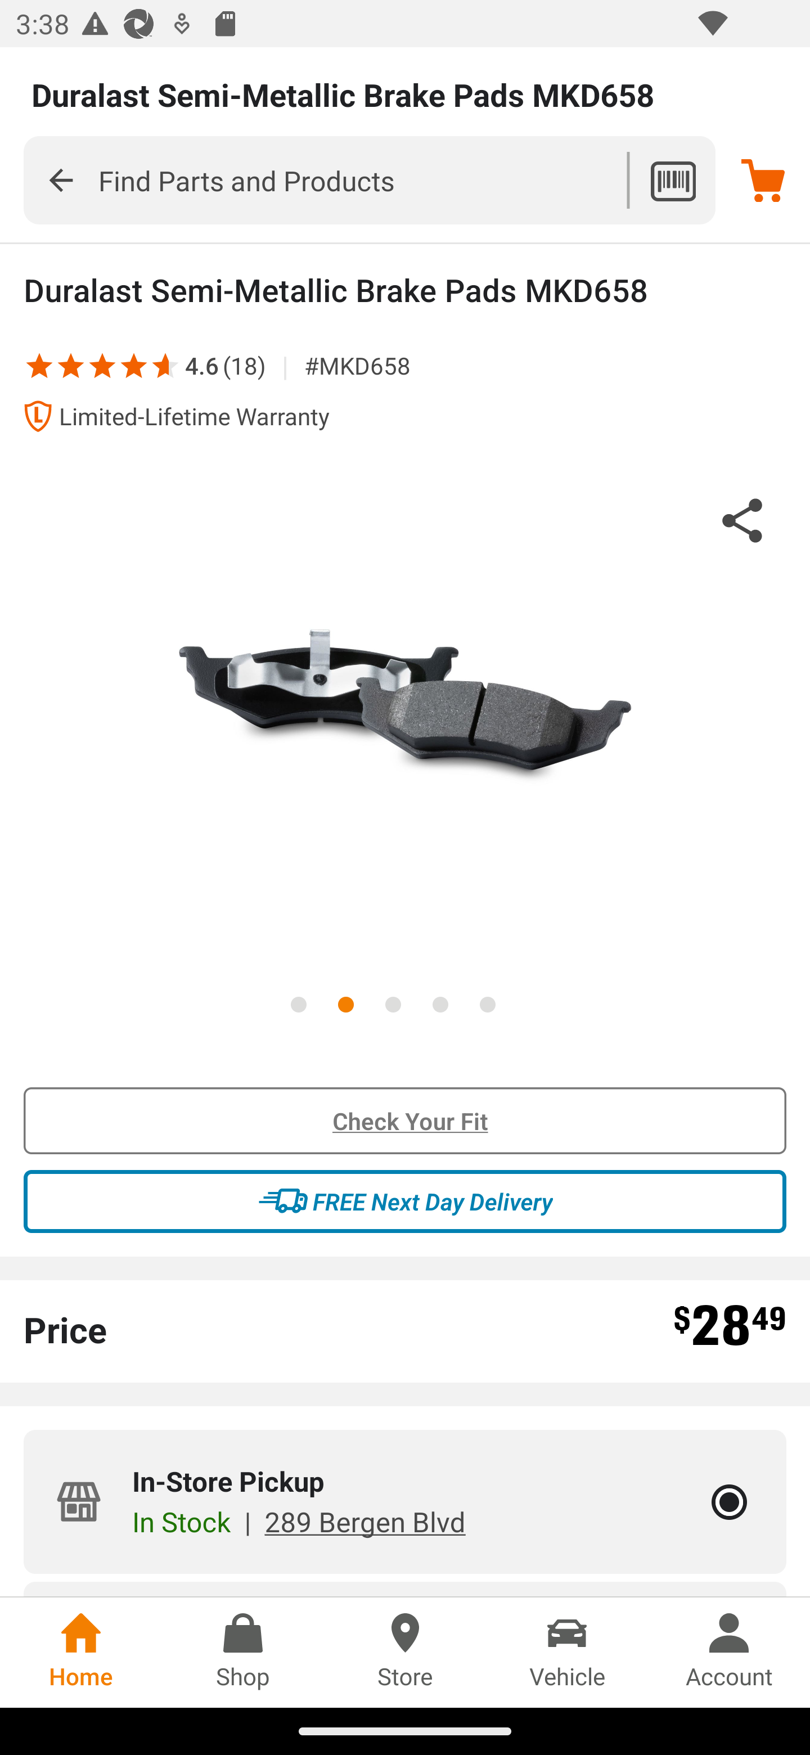 This screenshot has width=810, height=1755. Describe the element at coordinates (298, 1521) in the screenshot. I see `In Stock  |  289 Bergen Blvd` at that location.